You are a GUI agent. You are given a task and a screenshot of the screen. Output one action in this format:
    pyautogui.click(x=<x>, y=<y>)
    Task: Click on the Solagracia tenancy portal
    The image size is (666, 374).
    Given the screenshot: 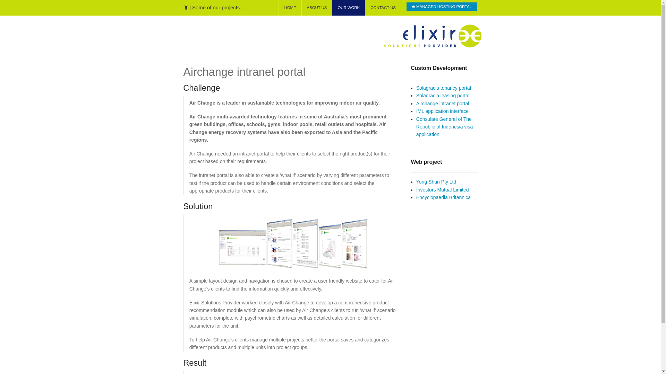 What is the action you would take?
    pyautogui.click(x=444, y=88)
    